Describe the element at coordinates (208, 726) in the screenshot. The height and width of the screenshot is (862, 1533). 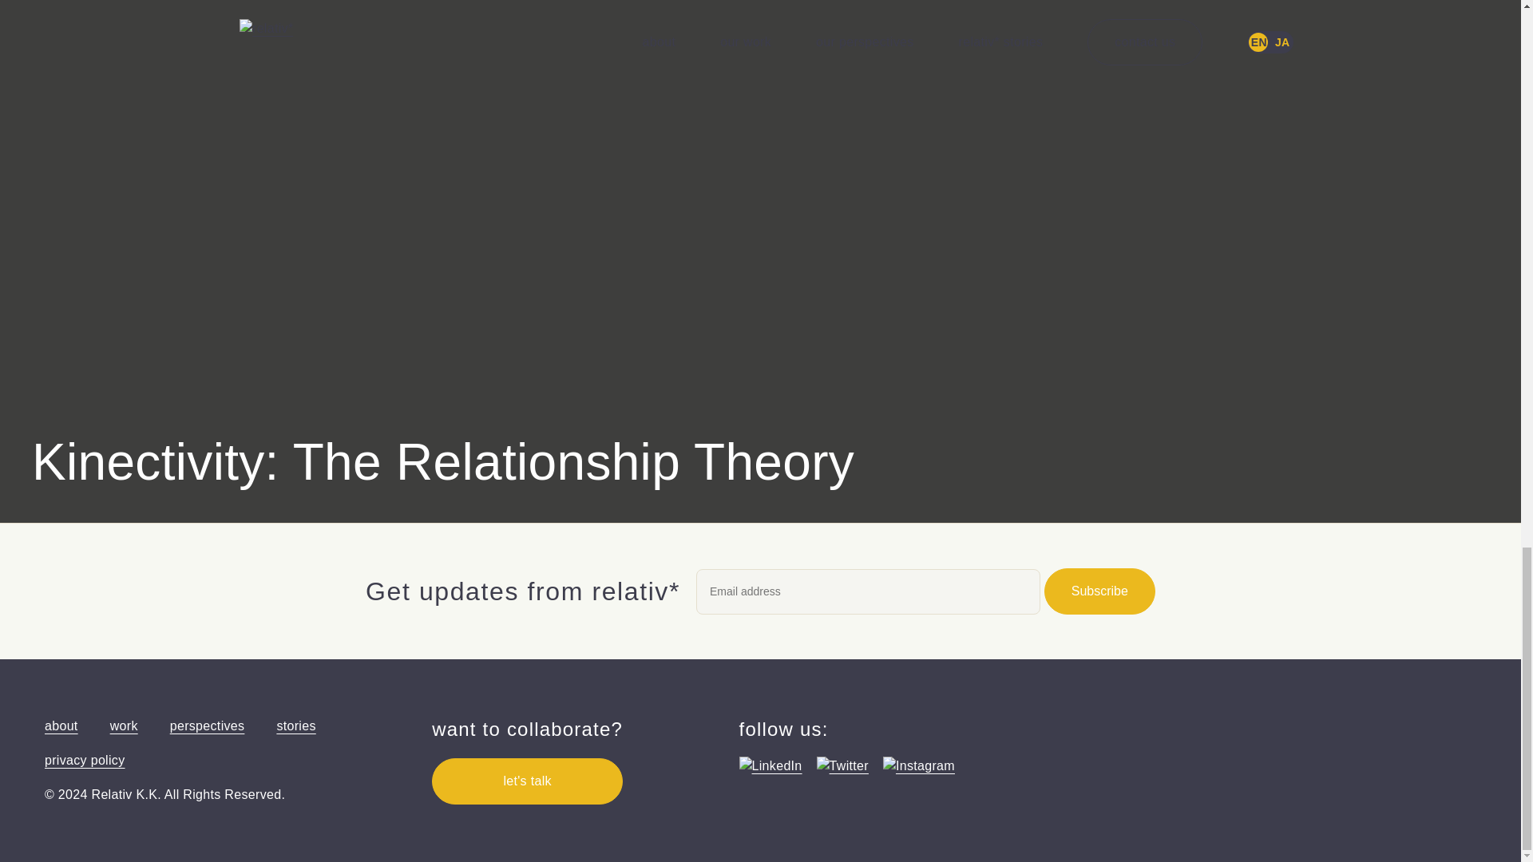
I see `perspectives` at that location.